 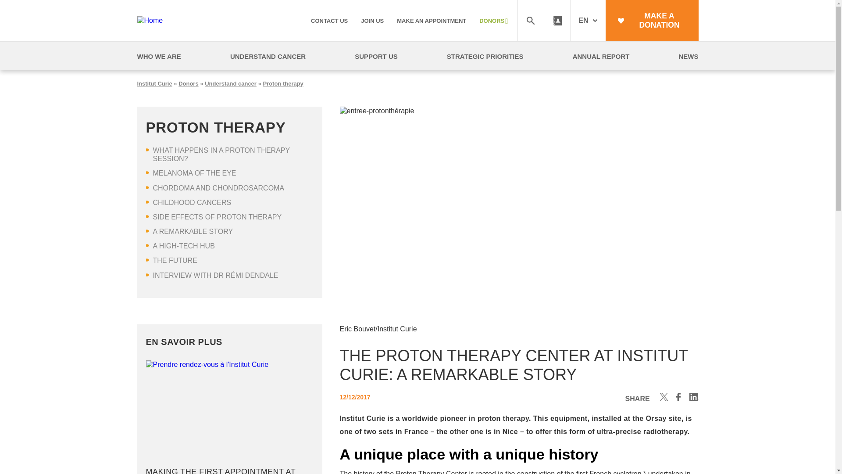 What do you see at coordinates (229, 417) in the screenshot?
I see `Making the first appointment at Institut Curie` at bounding box center [229, 417].